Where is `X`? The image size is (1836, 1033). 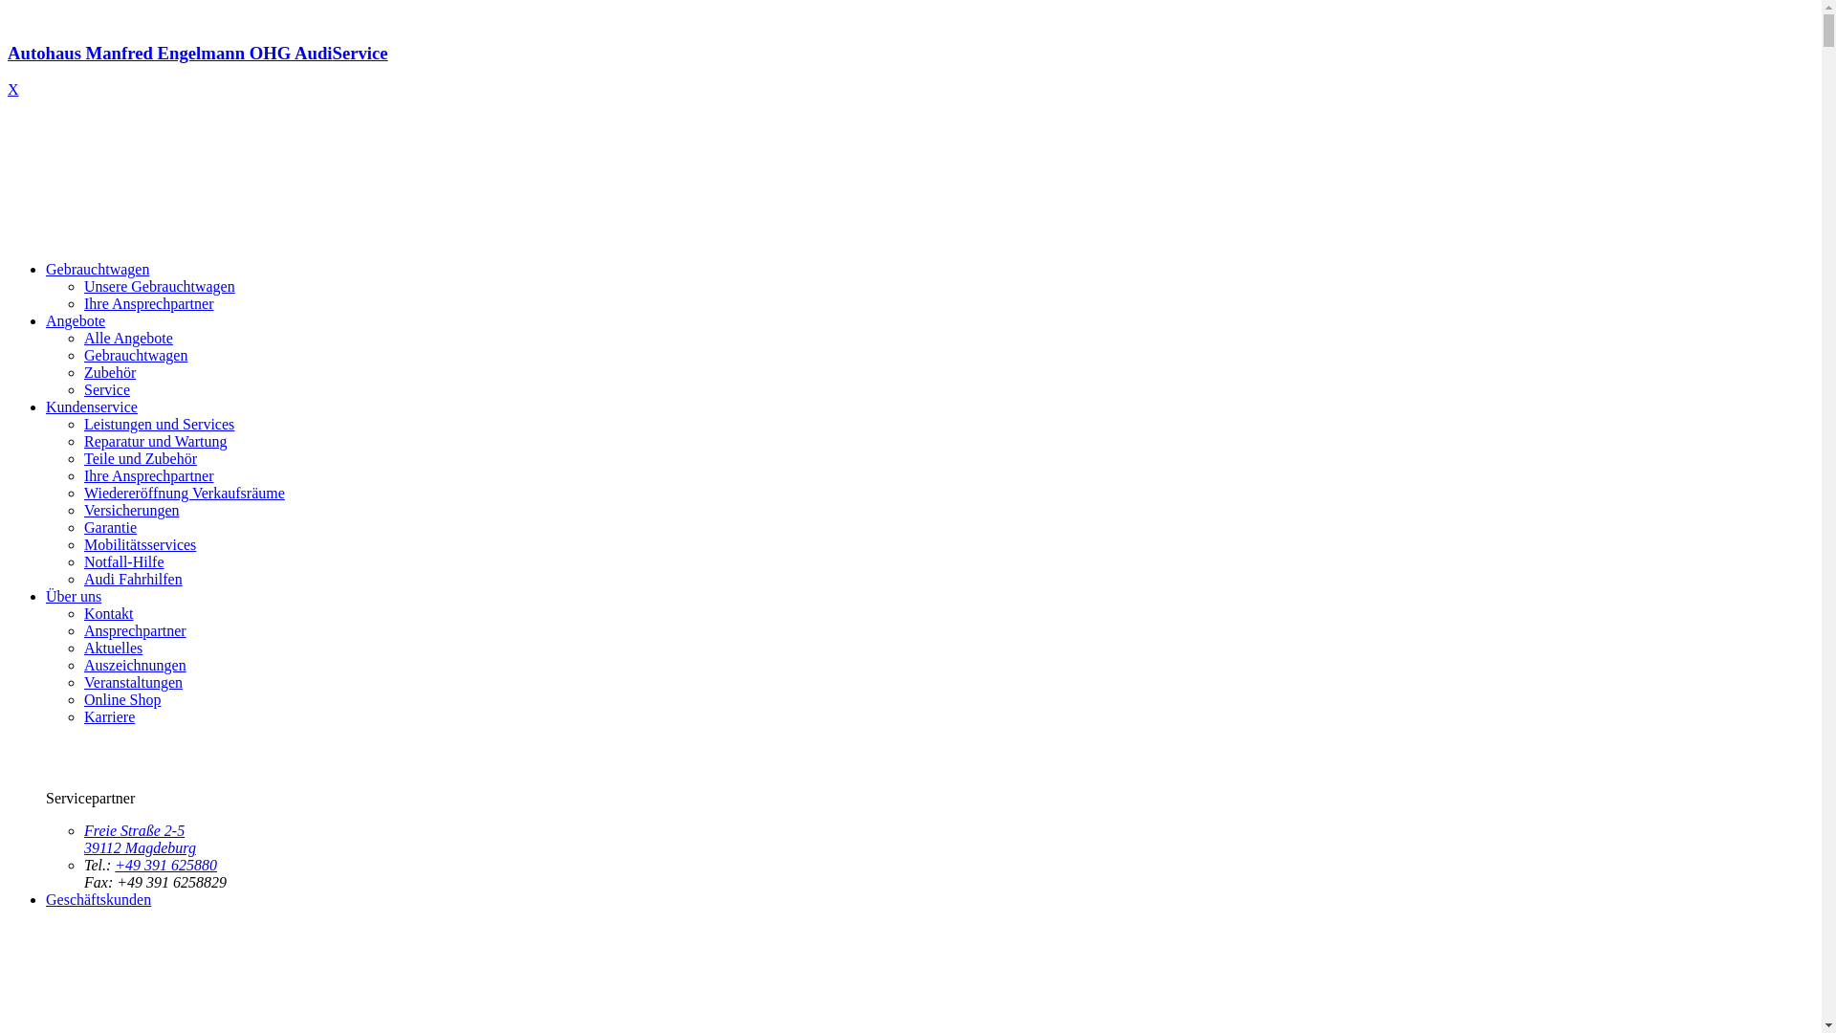 X is located at coordinates (13, 90).